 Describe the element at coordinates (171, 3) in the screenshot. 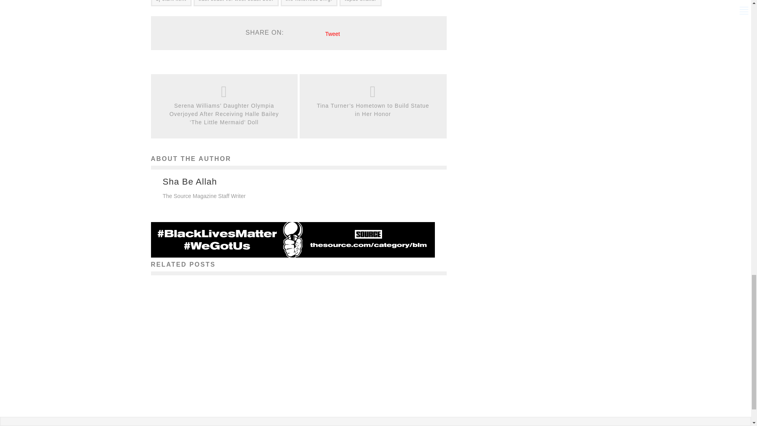

I see `dj clark kent` at that location.